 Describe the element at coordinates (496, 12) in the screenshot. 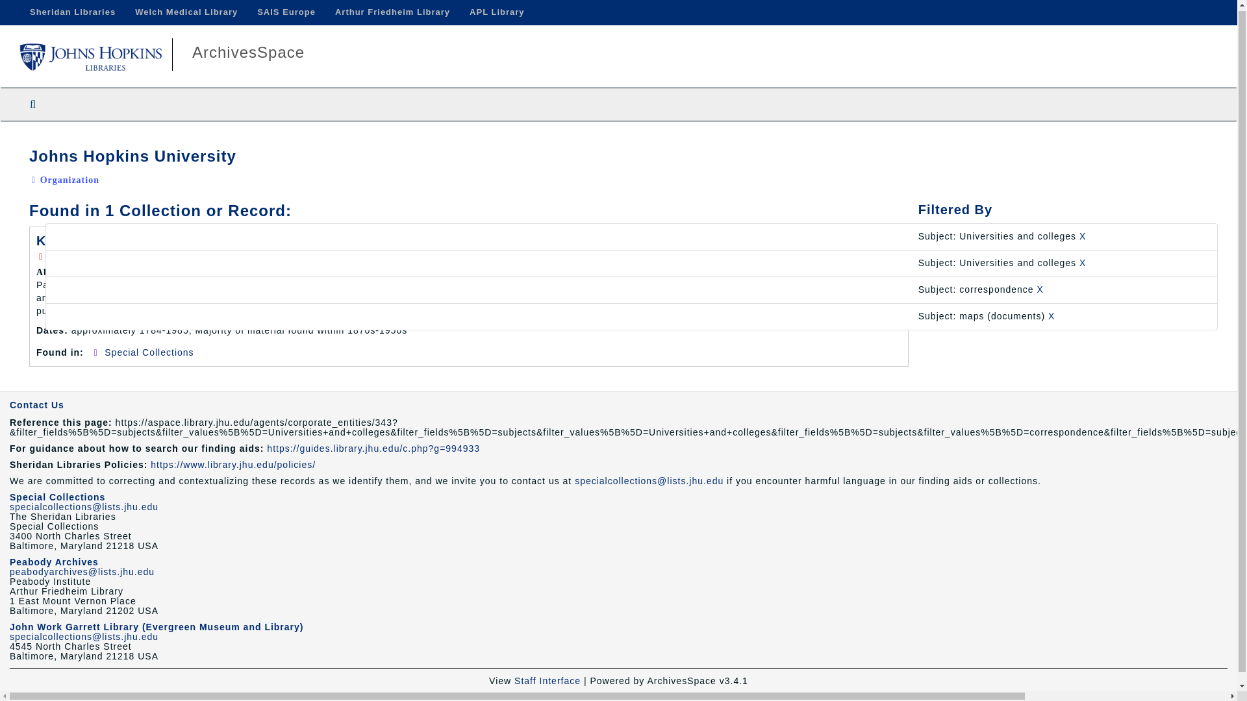

I see `APL Library` at that location.